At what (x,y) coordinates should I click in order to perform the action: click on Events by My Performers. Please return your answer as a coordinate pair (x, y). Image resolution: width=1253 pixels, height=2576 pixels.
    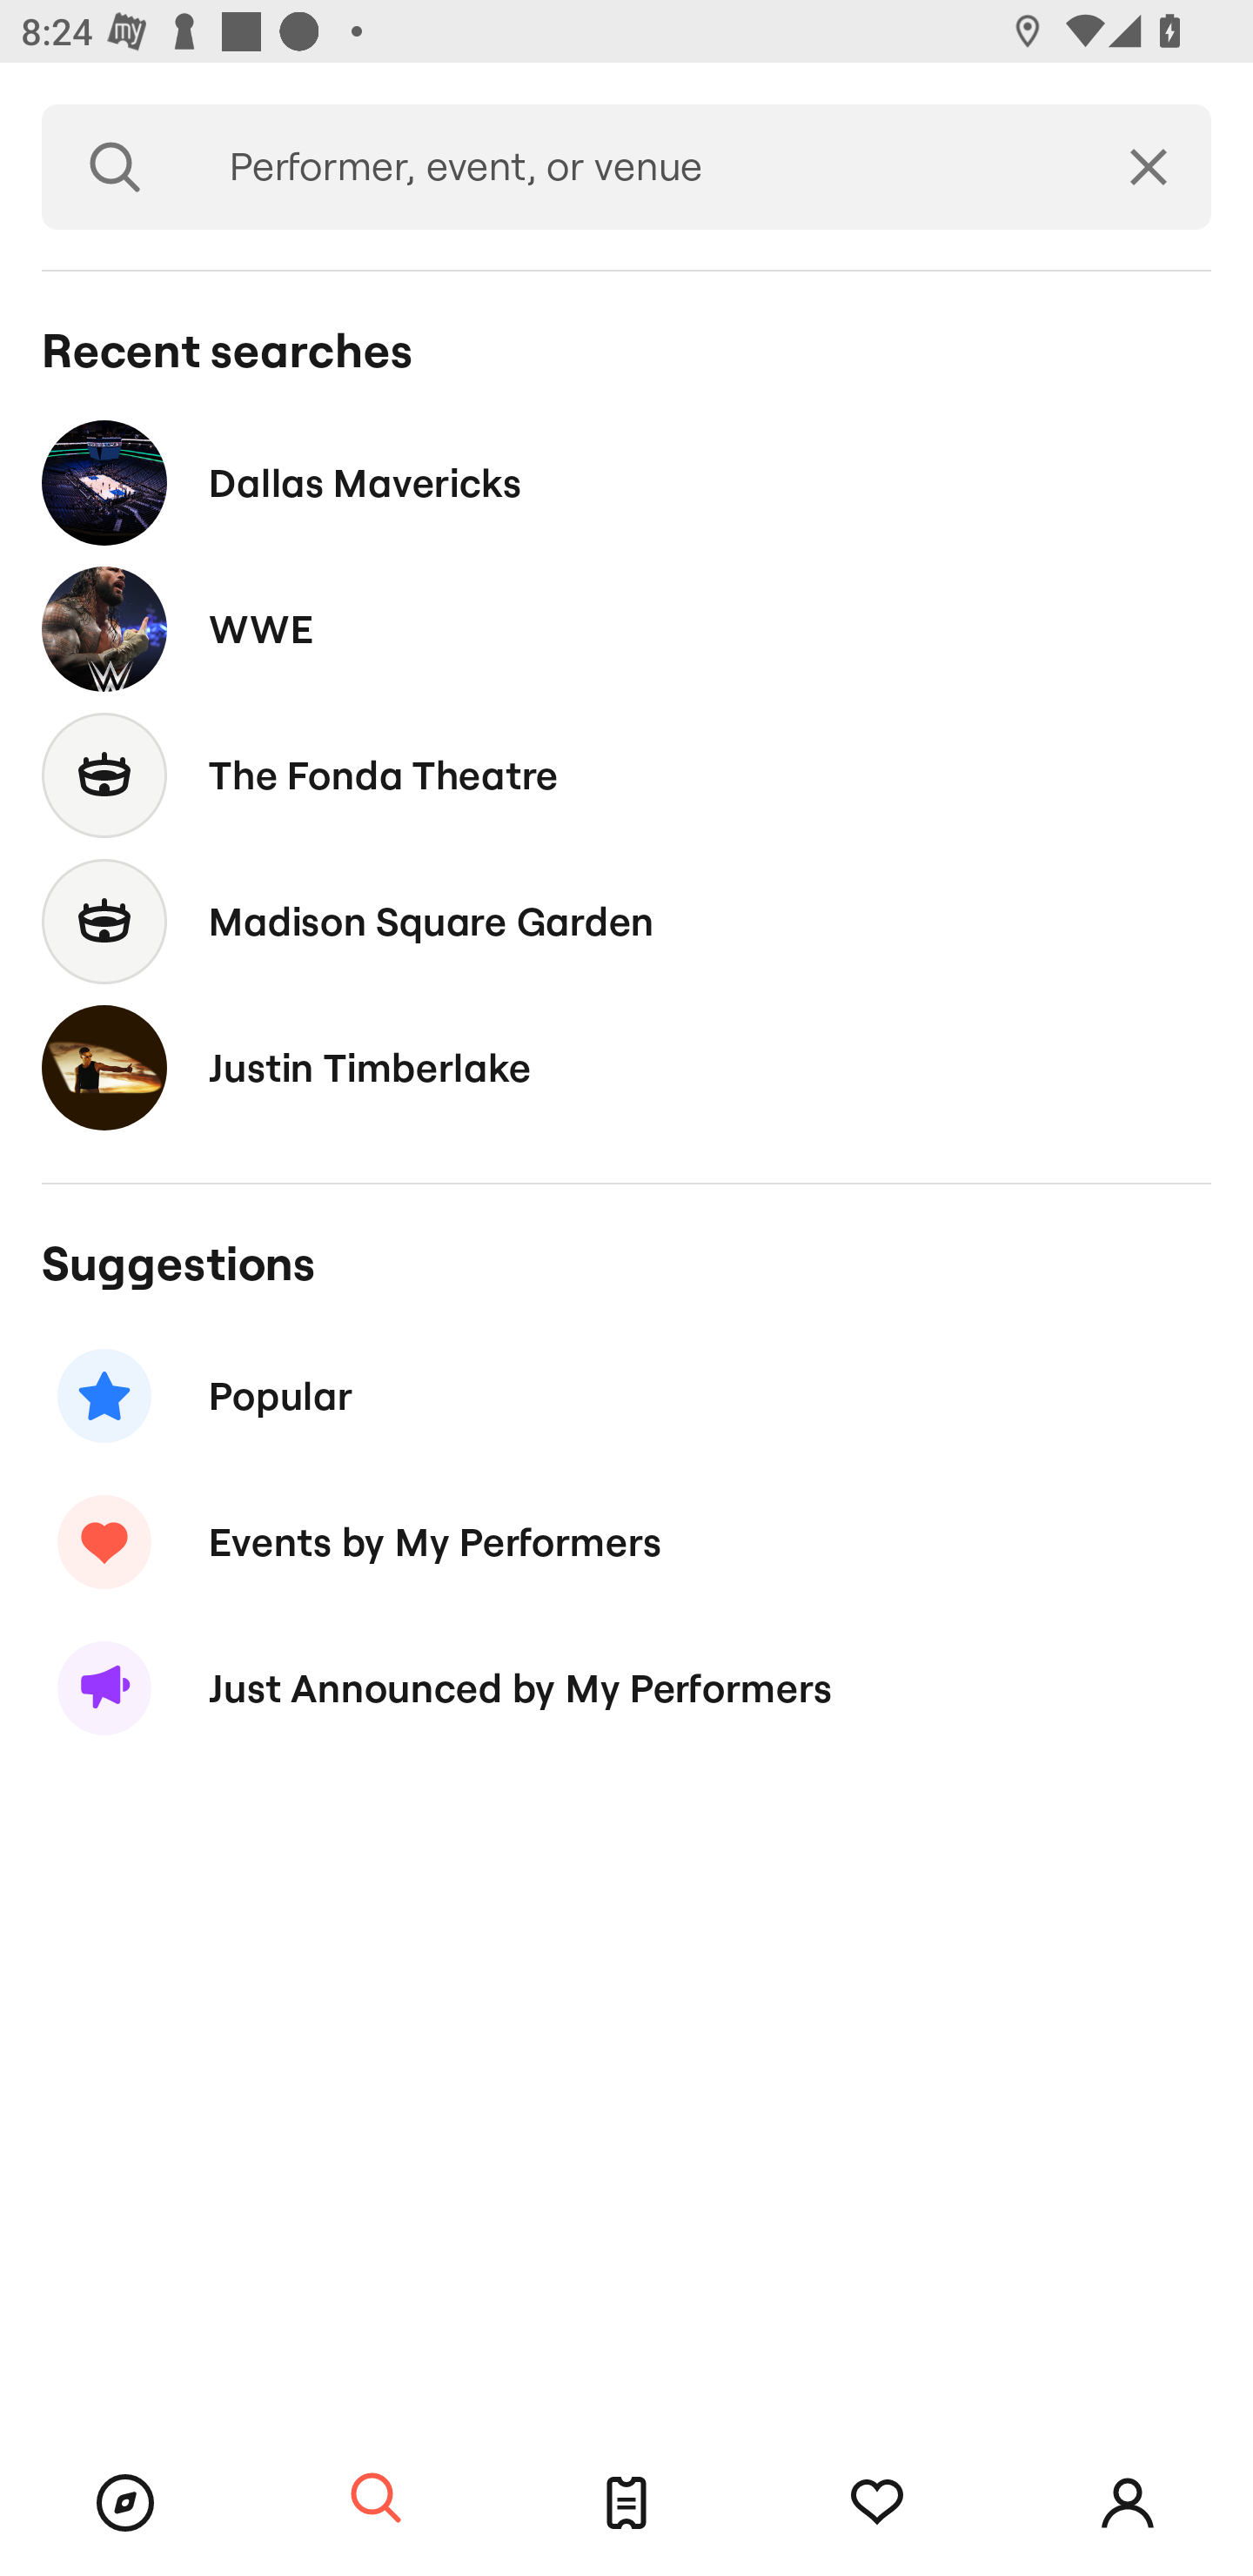
    Looking at the image, I should click on (626, 1541).